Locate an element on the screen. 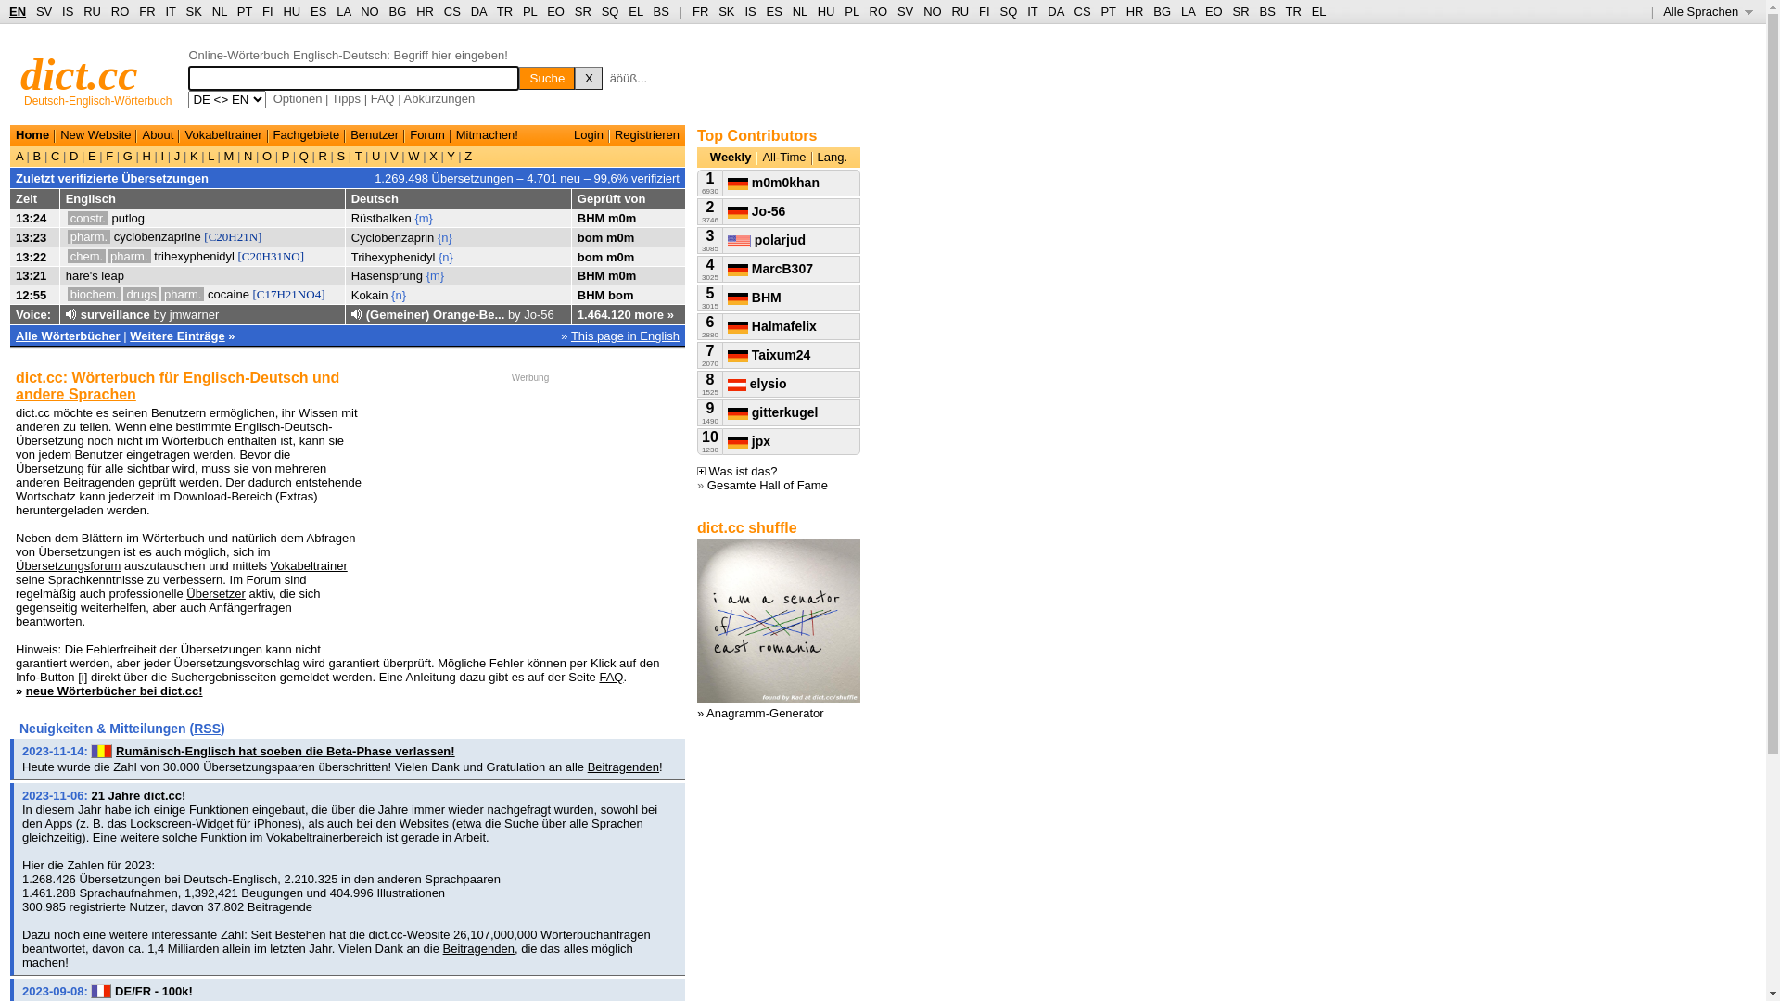 The width and height of the screenshot is (1780, 1001). PL is located at coordinates (851, 11).